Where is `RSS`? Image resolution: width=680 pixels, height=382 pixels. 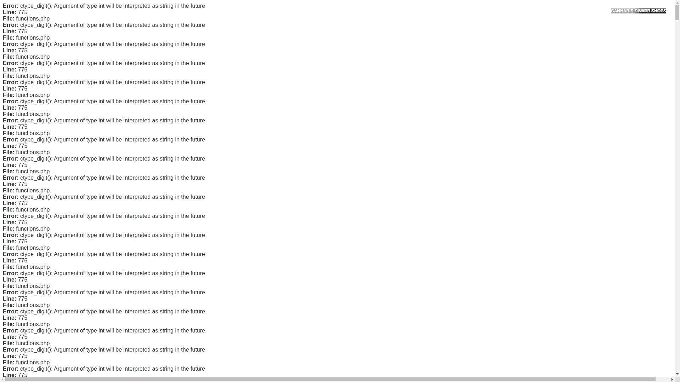 RSS is located at coordinates (456, 286).